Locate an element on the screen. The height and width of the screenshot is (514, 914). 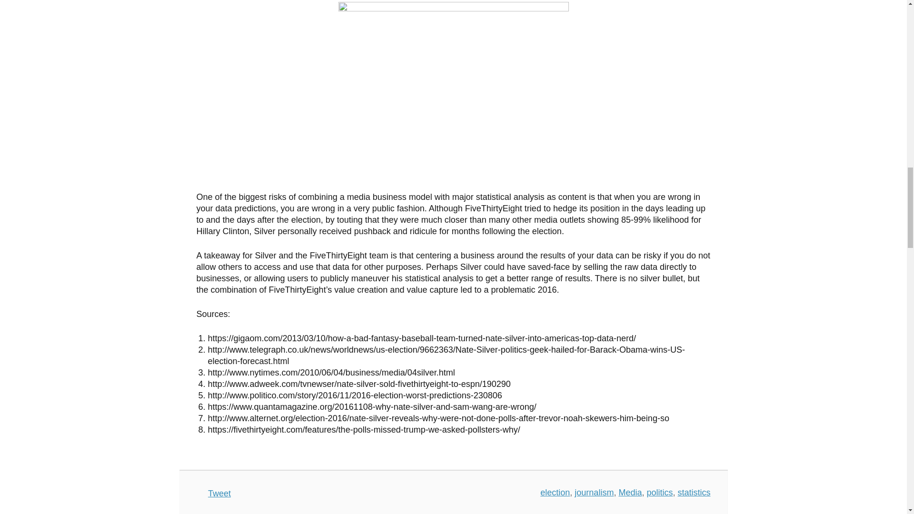
journalism is located at coordinates (594, 492).